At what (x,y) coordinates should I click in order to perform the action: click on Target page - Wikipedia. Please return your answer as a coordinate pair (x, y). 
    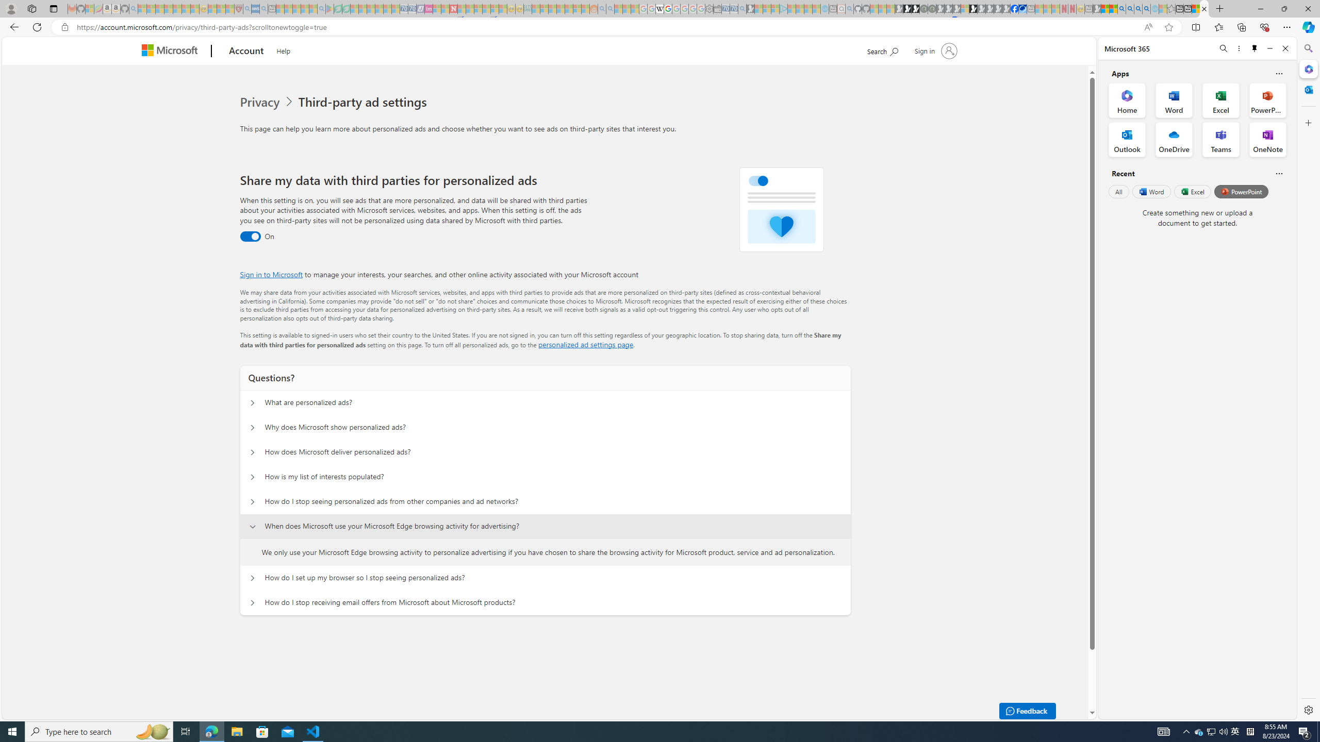
    Looking at the image, I should click on (659, 9).